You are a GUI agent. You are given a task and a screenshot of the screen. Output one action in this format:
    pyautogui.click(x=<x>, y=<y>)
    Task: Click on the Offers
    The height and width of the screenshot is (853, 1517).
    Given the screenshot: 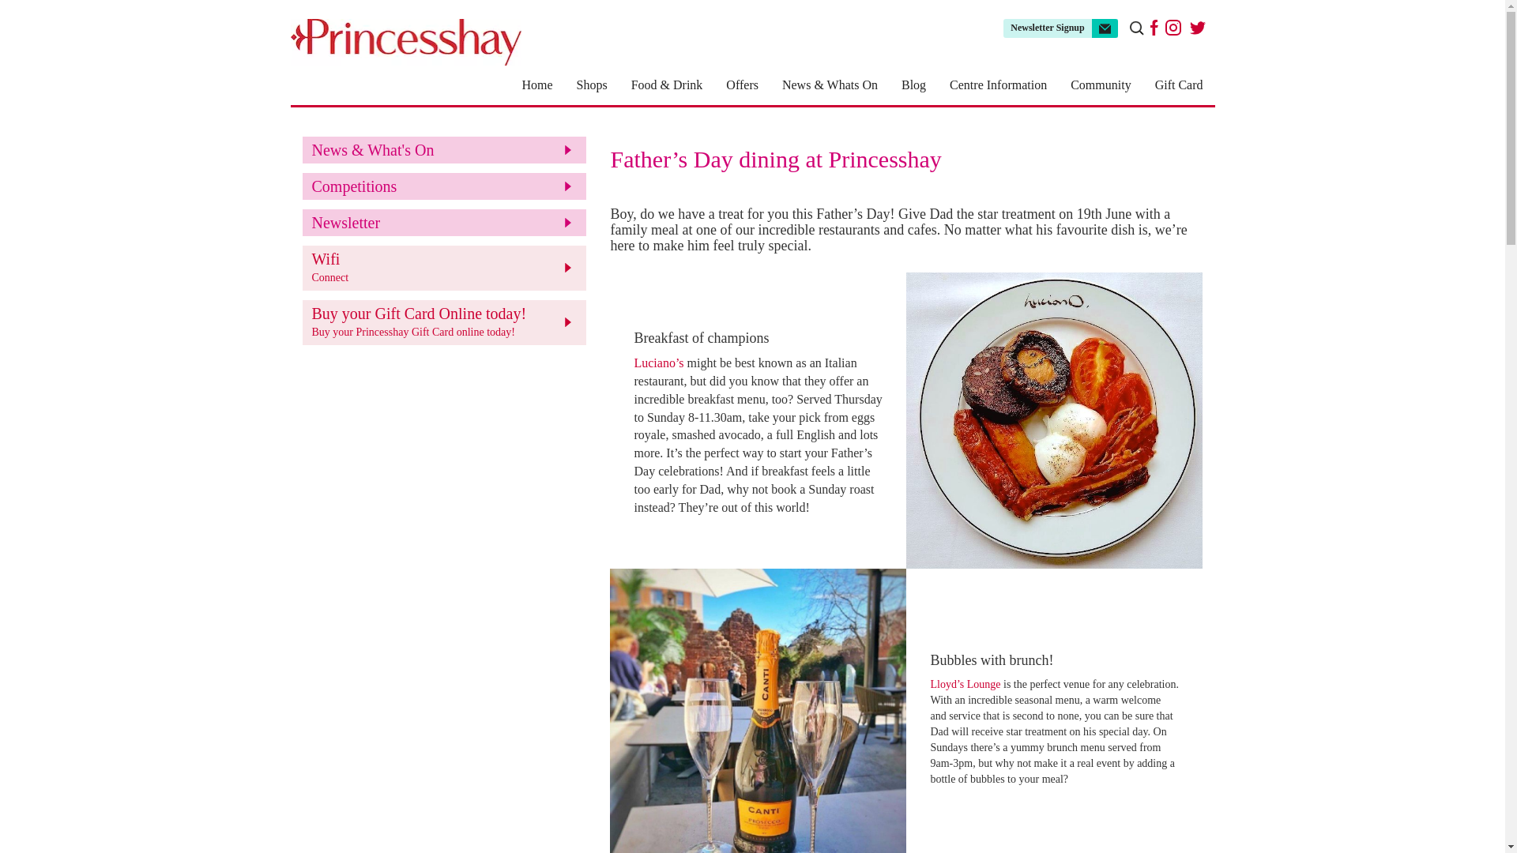 What is the action you would take?
    pyautogui.click(x=743, y=85)
    